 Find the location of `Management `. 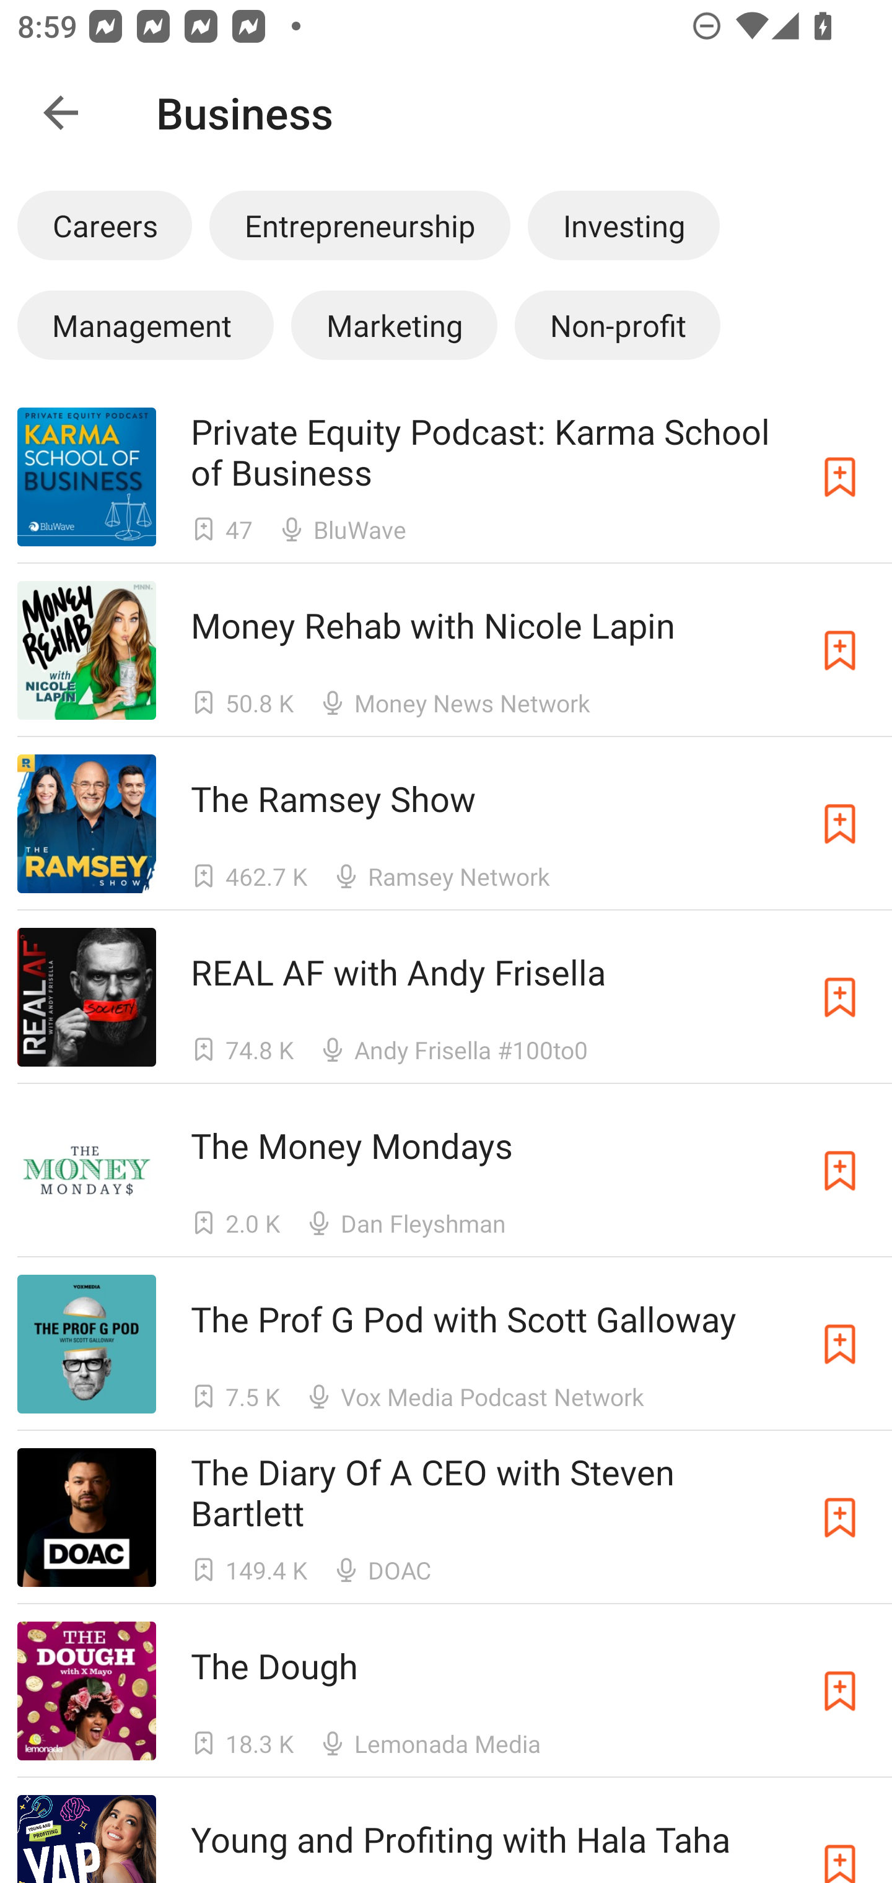

Management  is located at coordinates (145, 325).